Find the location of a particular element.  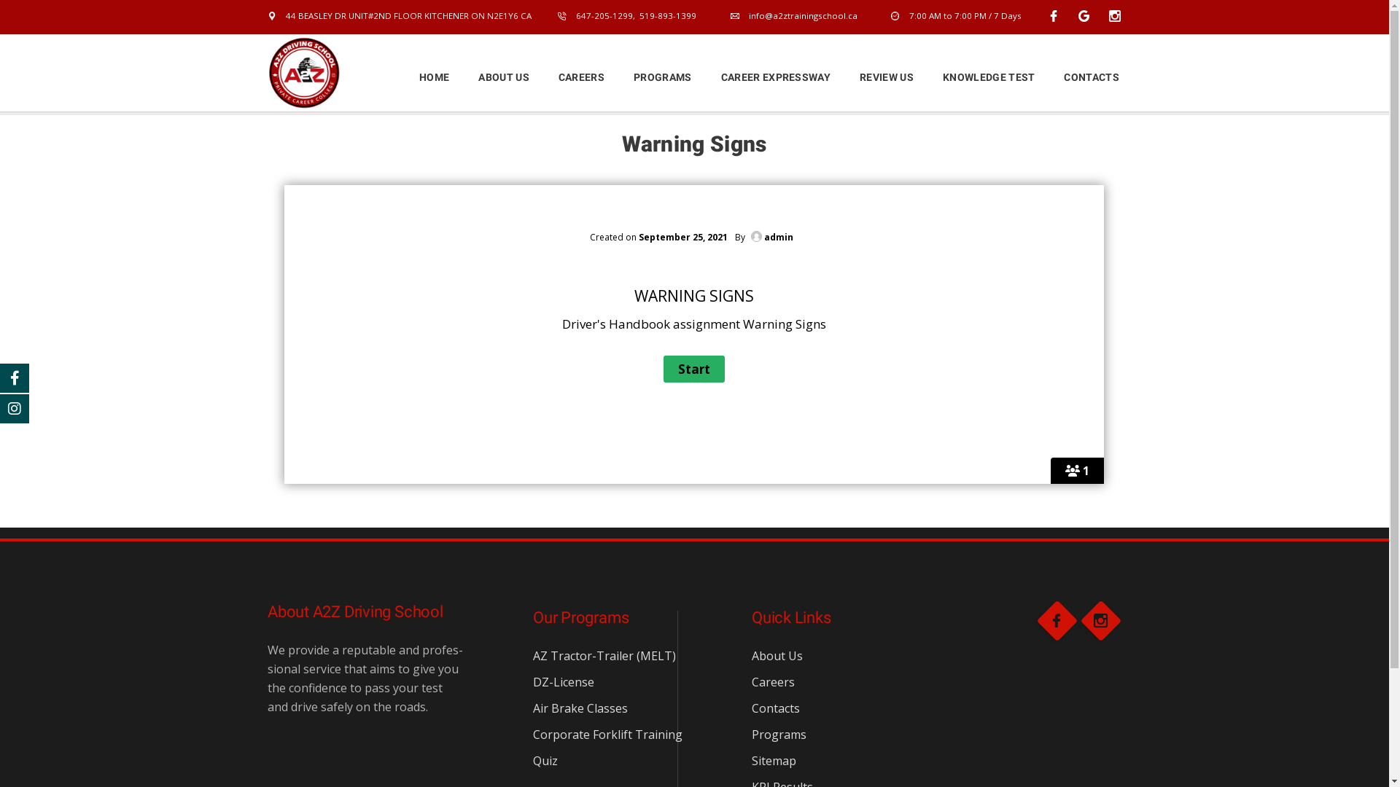

About Us is located at coordinates (777, 656).